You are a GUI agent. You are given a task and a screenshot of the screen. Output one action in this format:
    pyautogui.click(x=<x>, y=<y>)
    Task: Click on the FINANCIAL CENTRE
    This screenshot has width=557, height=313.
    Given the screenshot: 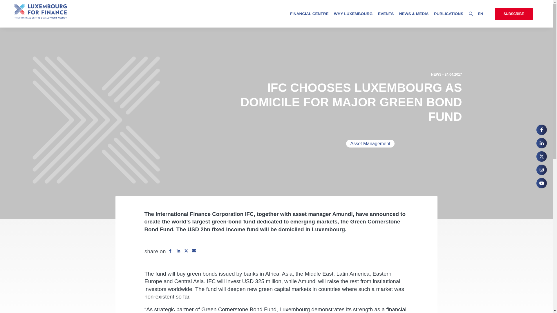 What is the action you would take?
    pyautogui.click(x=309, y=14)
    